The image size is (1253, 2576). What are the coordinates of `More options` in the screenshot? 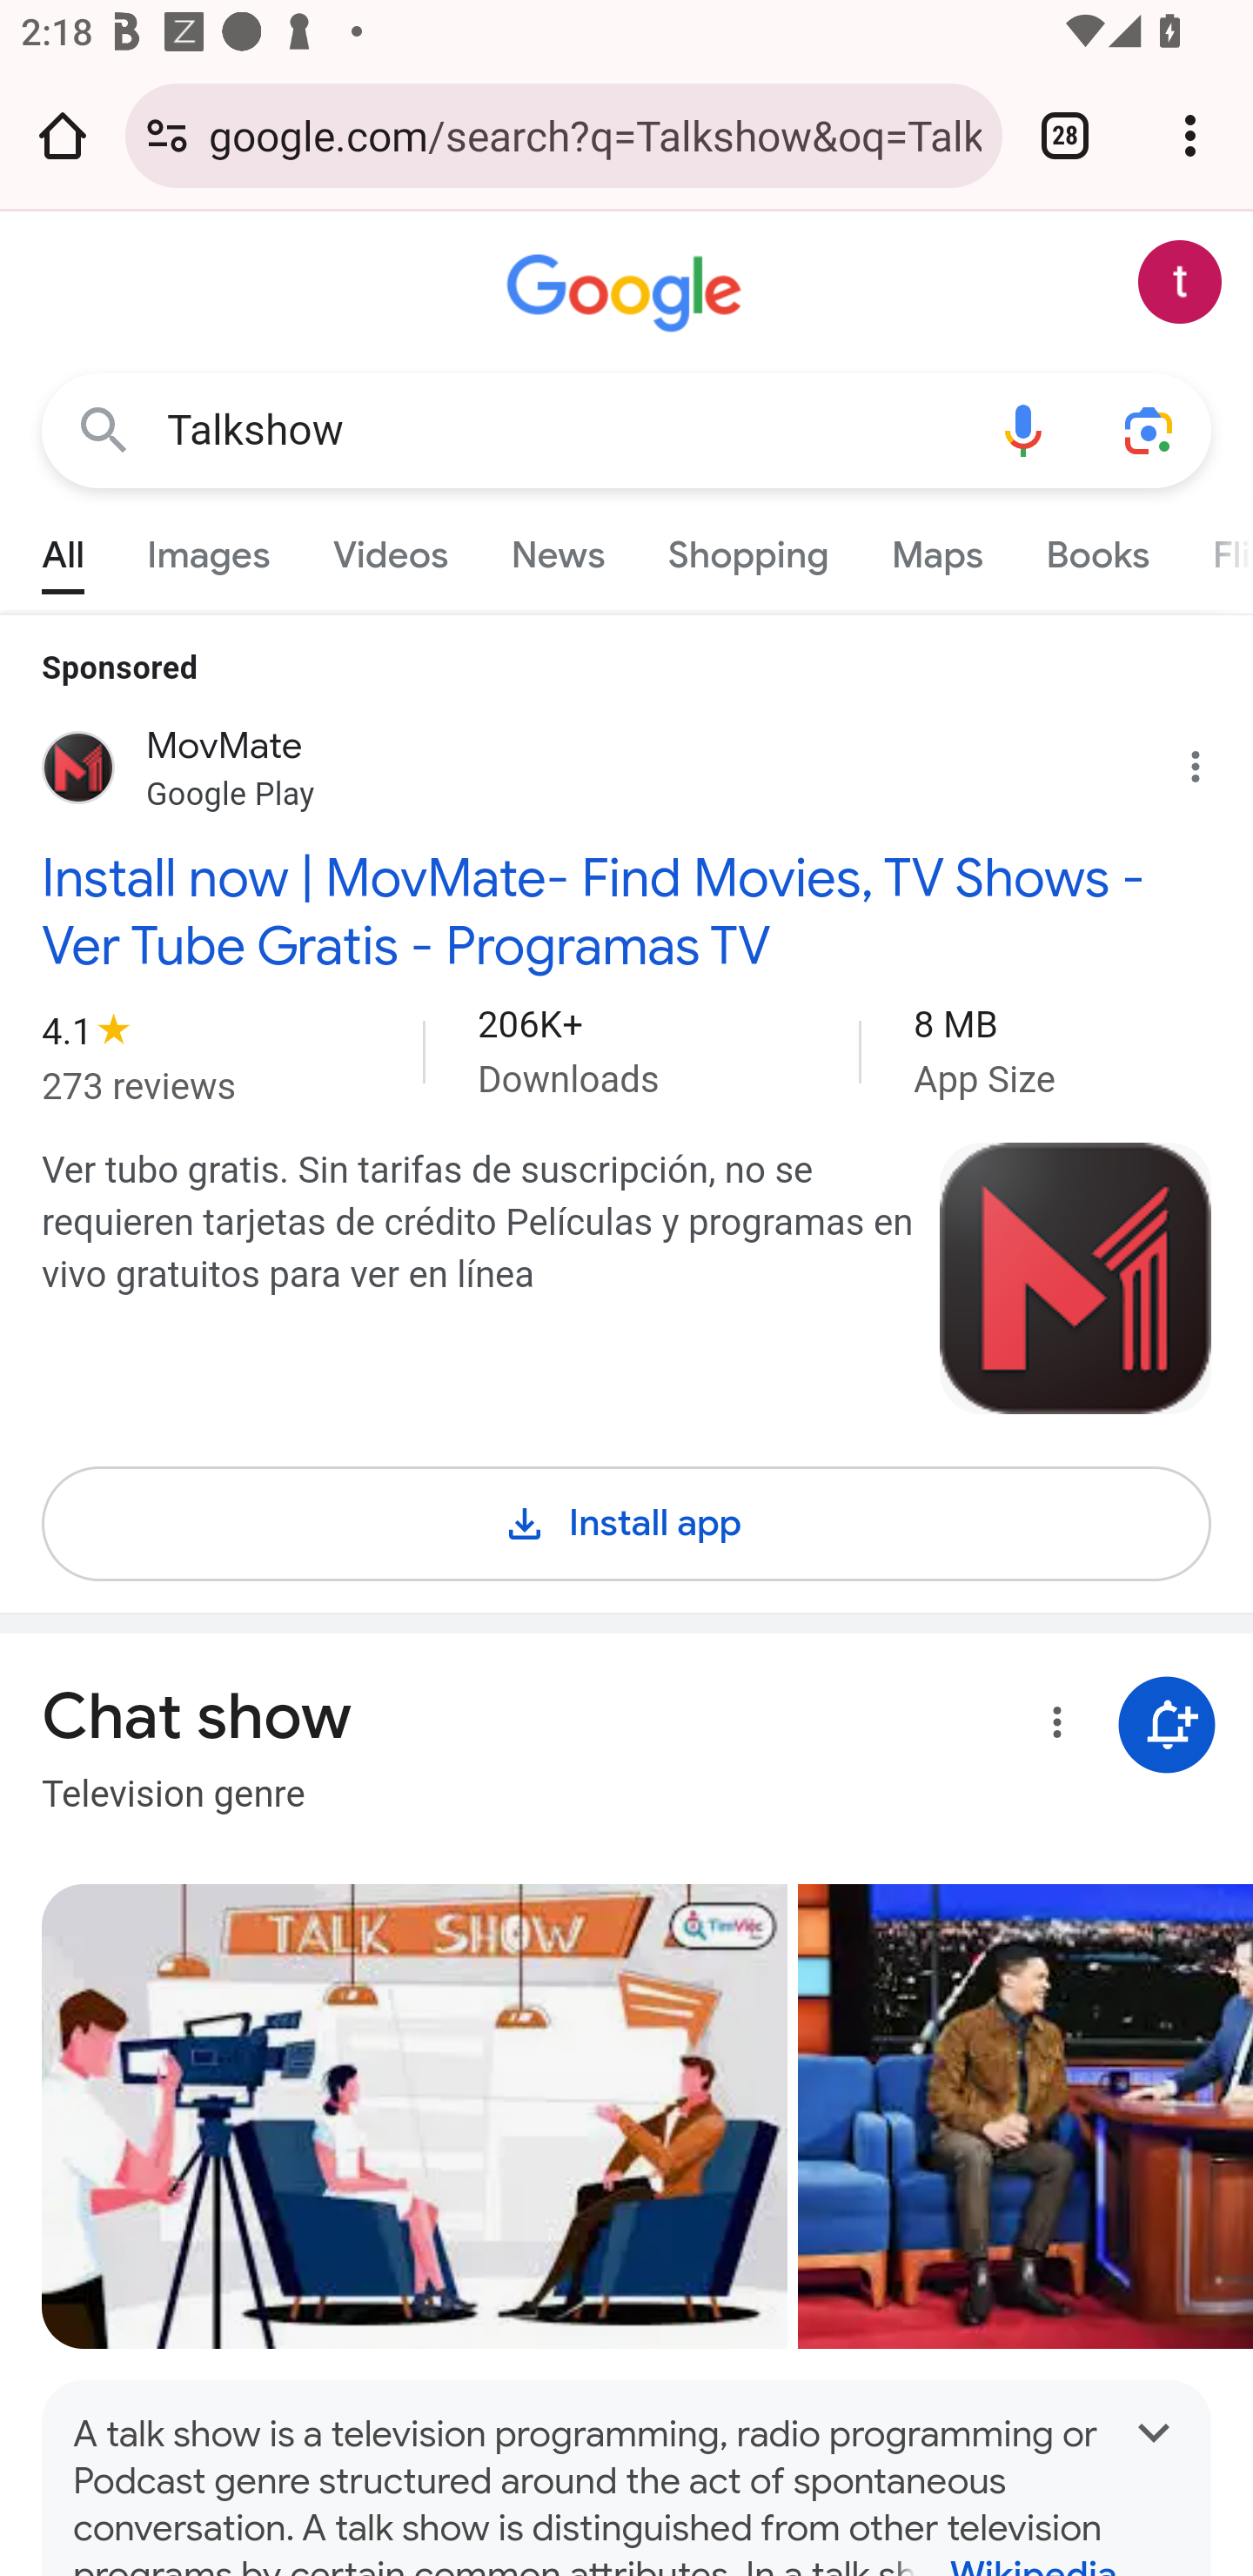 It's located at (1051, 1727).